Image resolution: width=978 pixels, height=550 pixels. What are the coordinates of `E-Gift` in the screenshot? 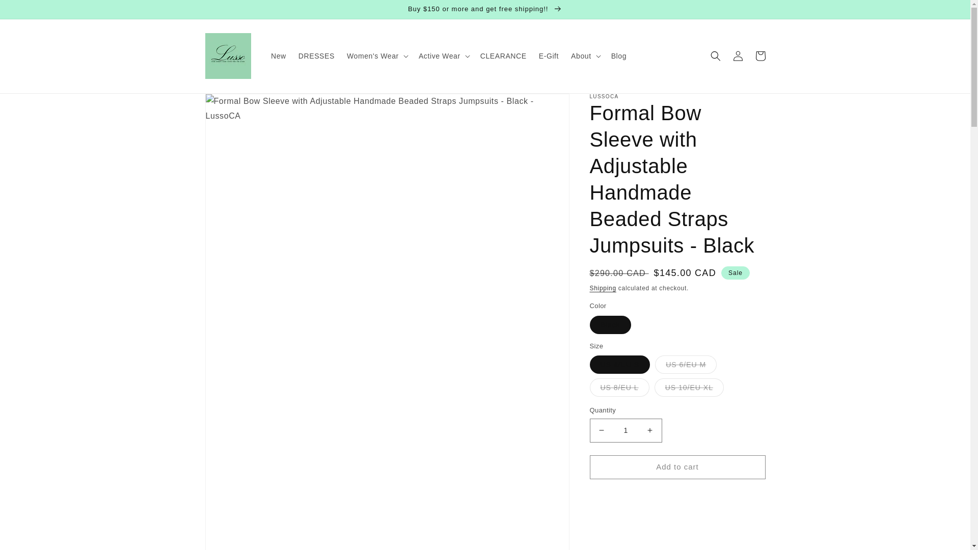 It's located at (549, 56).